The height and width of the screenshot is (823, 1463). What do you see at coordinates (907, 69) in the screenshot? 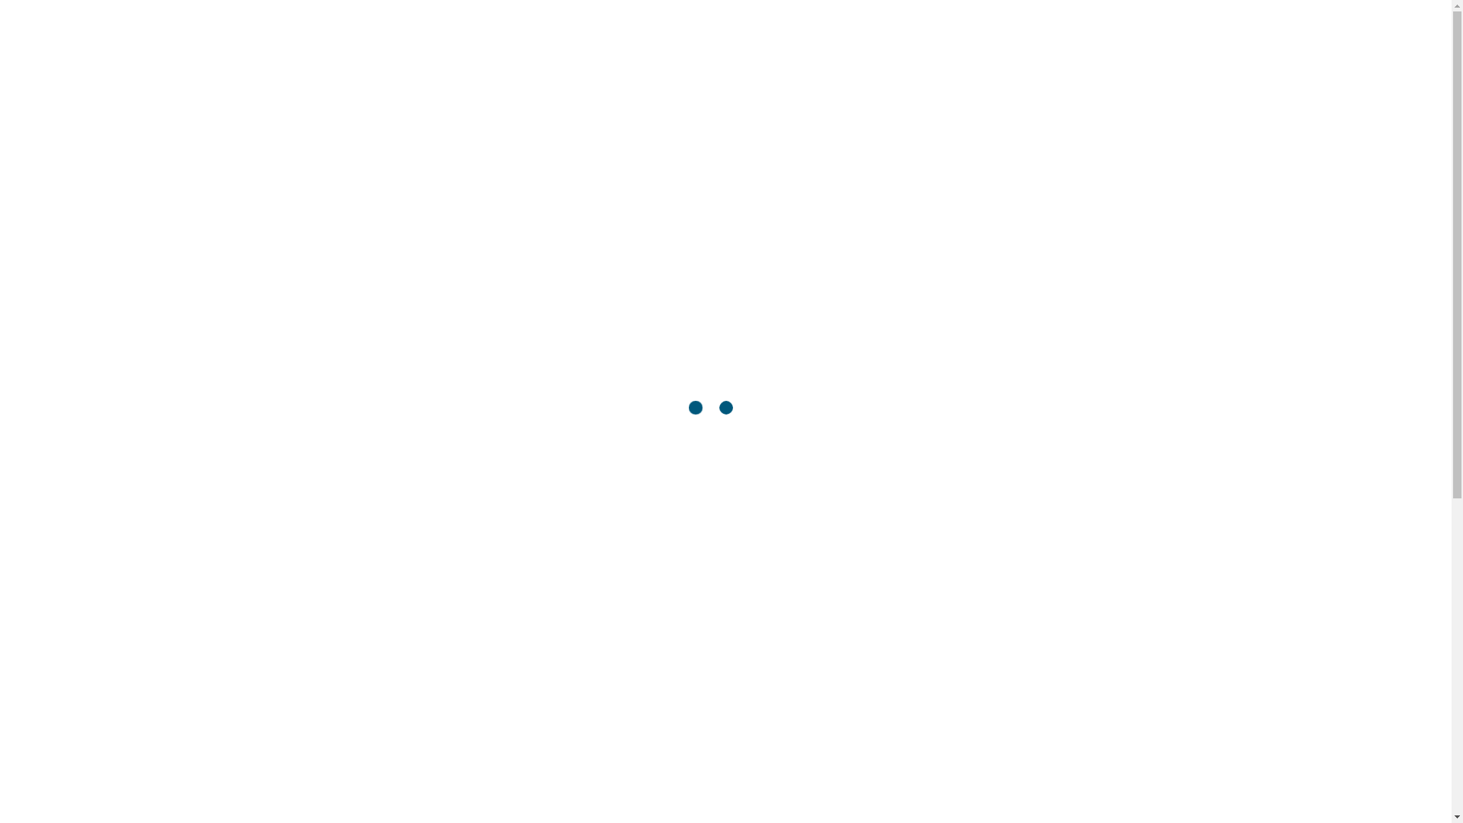
I see `EXPLORE` at bounding box center [907, 69].